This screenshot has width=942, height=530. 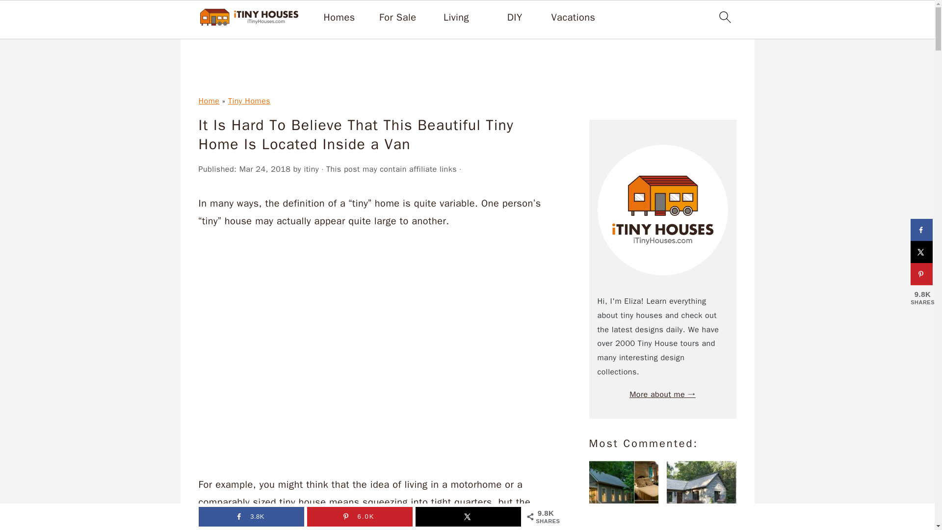 What do you see at coordinates (921, 252) in the screenshot?
I see `Share on X` at bounding box center [921, 252].